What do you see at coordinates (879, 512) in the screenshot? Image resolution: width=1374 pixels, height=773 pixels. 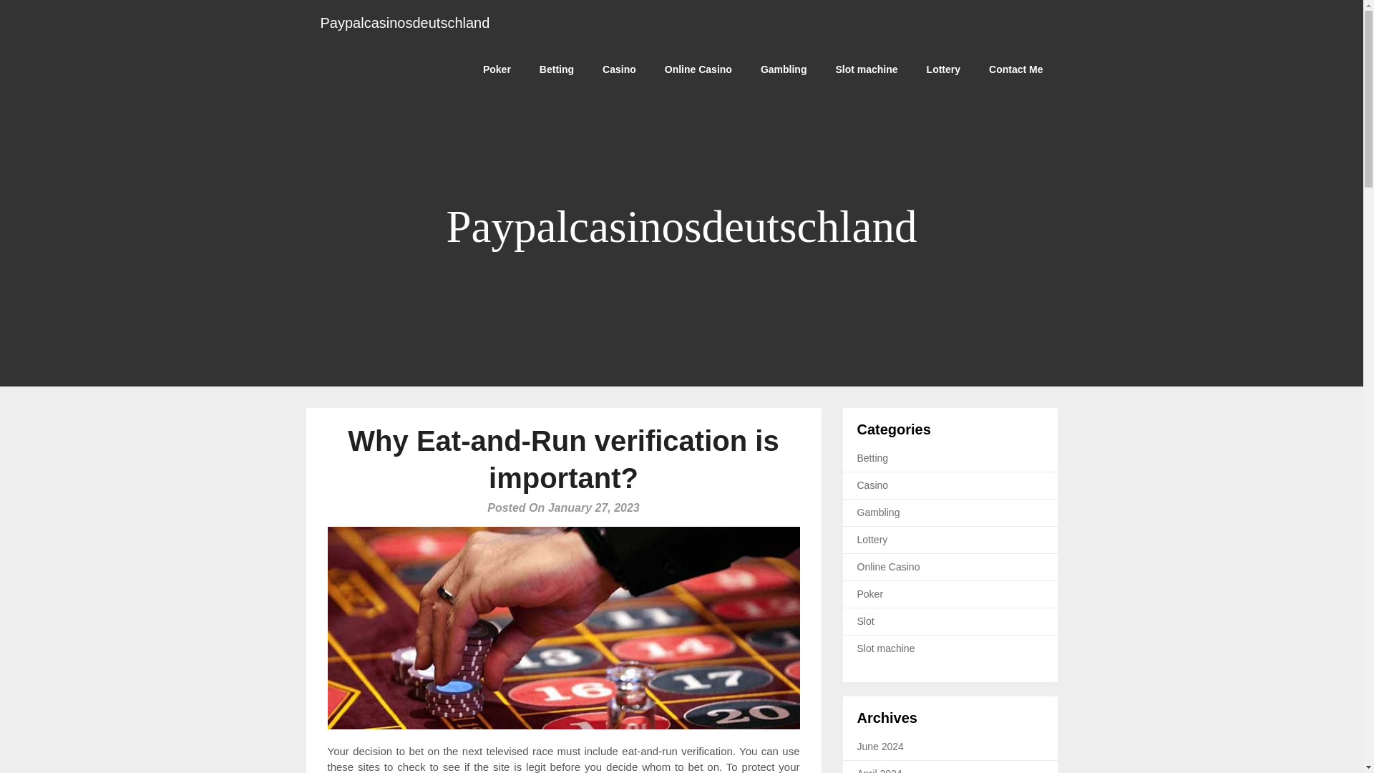 I see `Gambling` at bounding box center [879, 512].